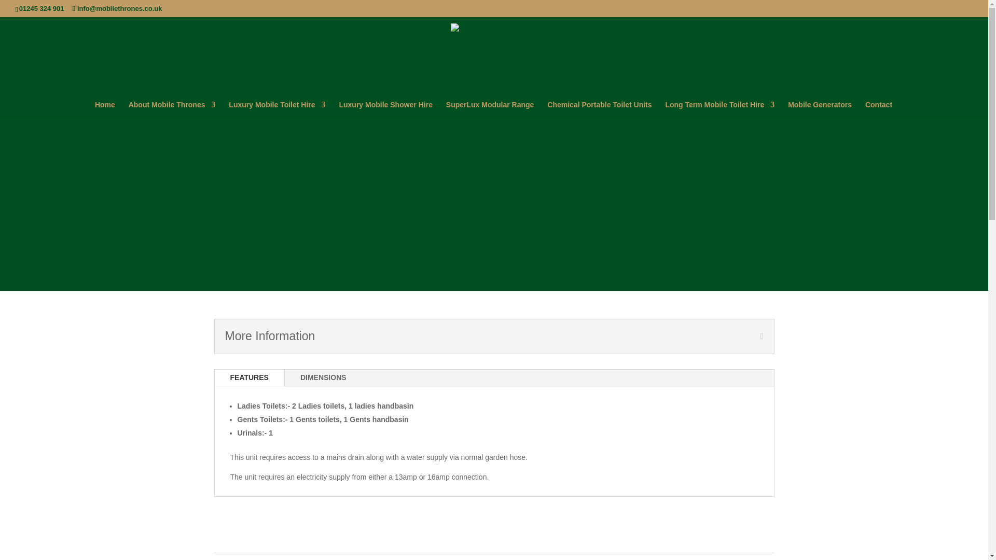  I want to click on Long Term Mobile Toilet Hire, so click(720, 108).